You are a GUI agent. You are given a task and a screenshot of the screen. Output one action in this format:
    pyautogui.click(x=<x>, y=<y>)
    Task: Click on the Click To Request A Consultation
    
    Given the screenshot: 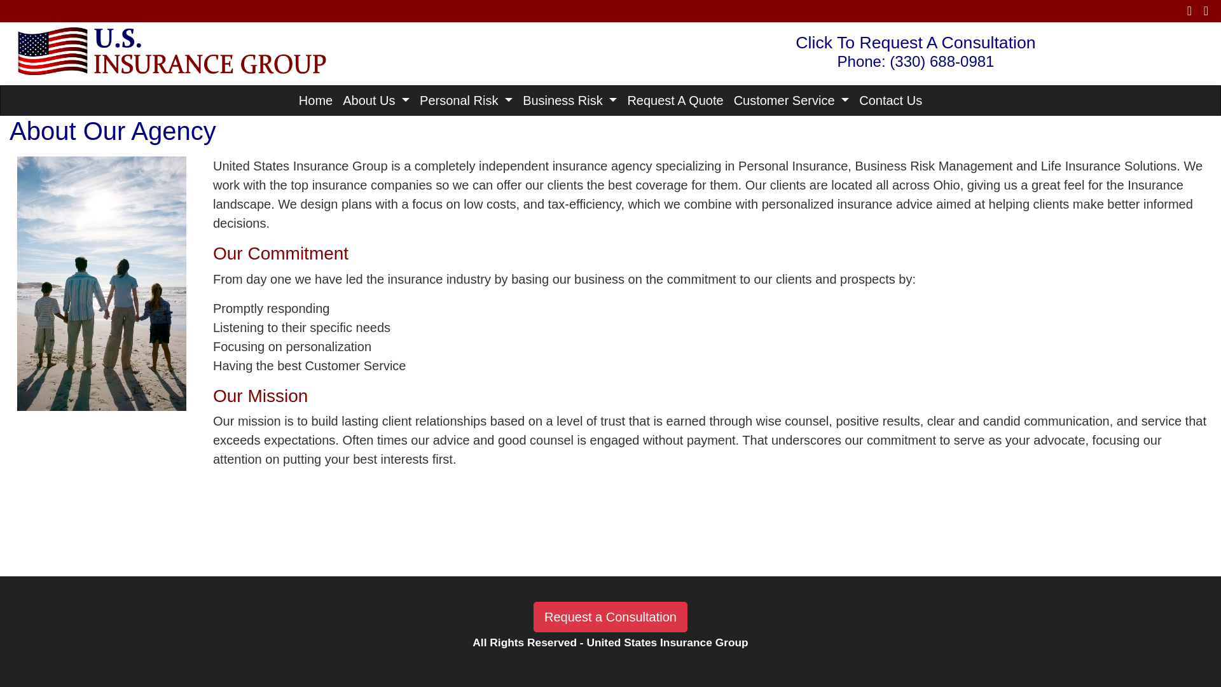 What is the action you would take?
    pyautogui.click(x=916, y=42)
    